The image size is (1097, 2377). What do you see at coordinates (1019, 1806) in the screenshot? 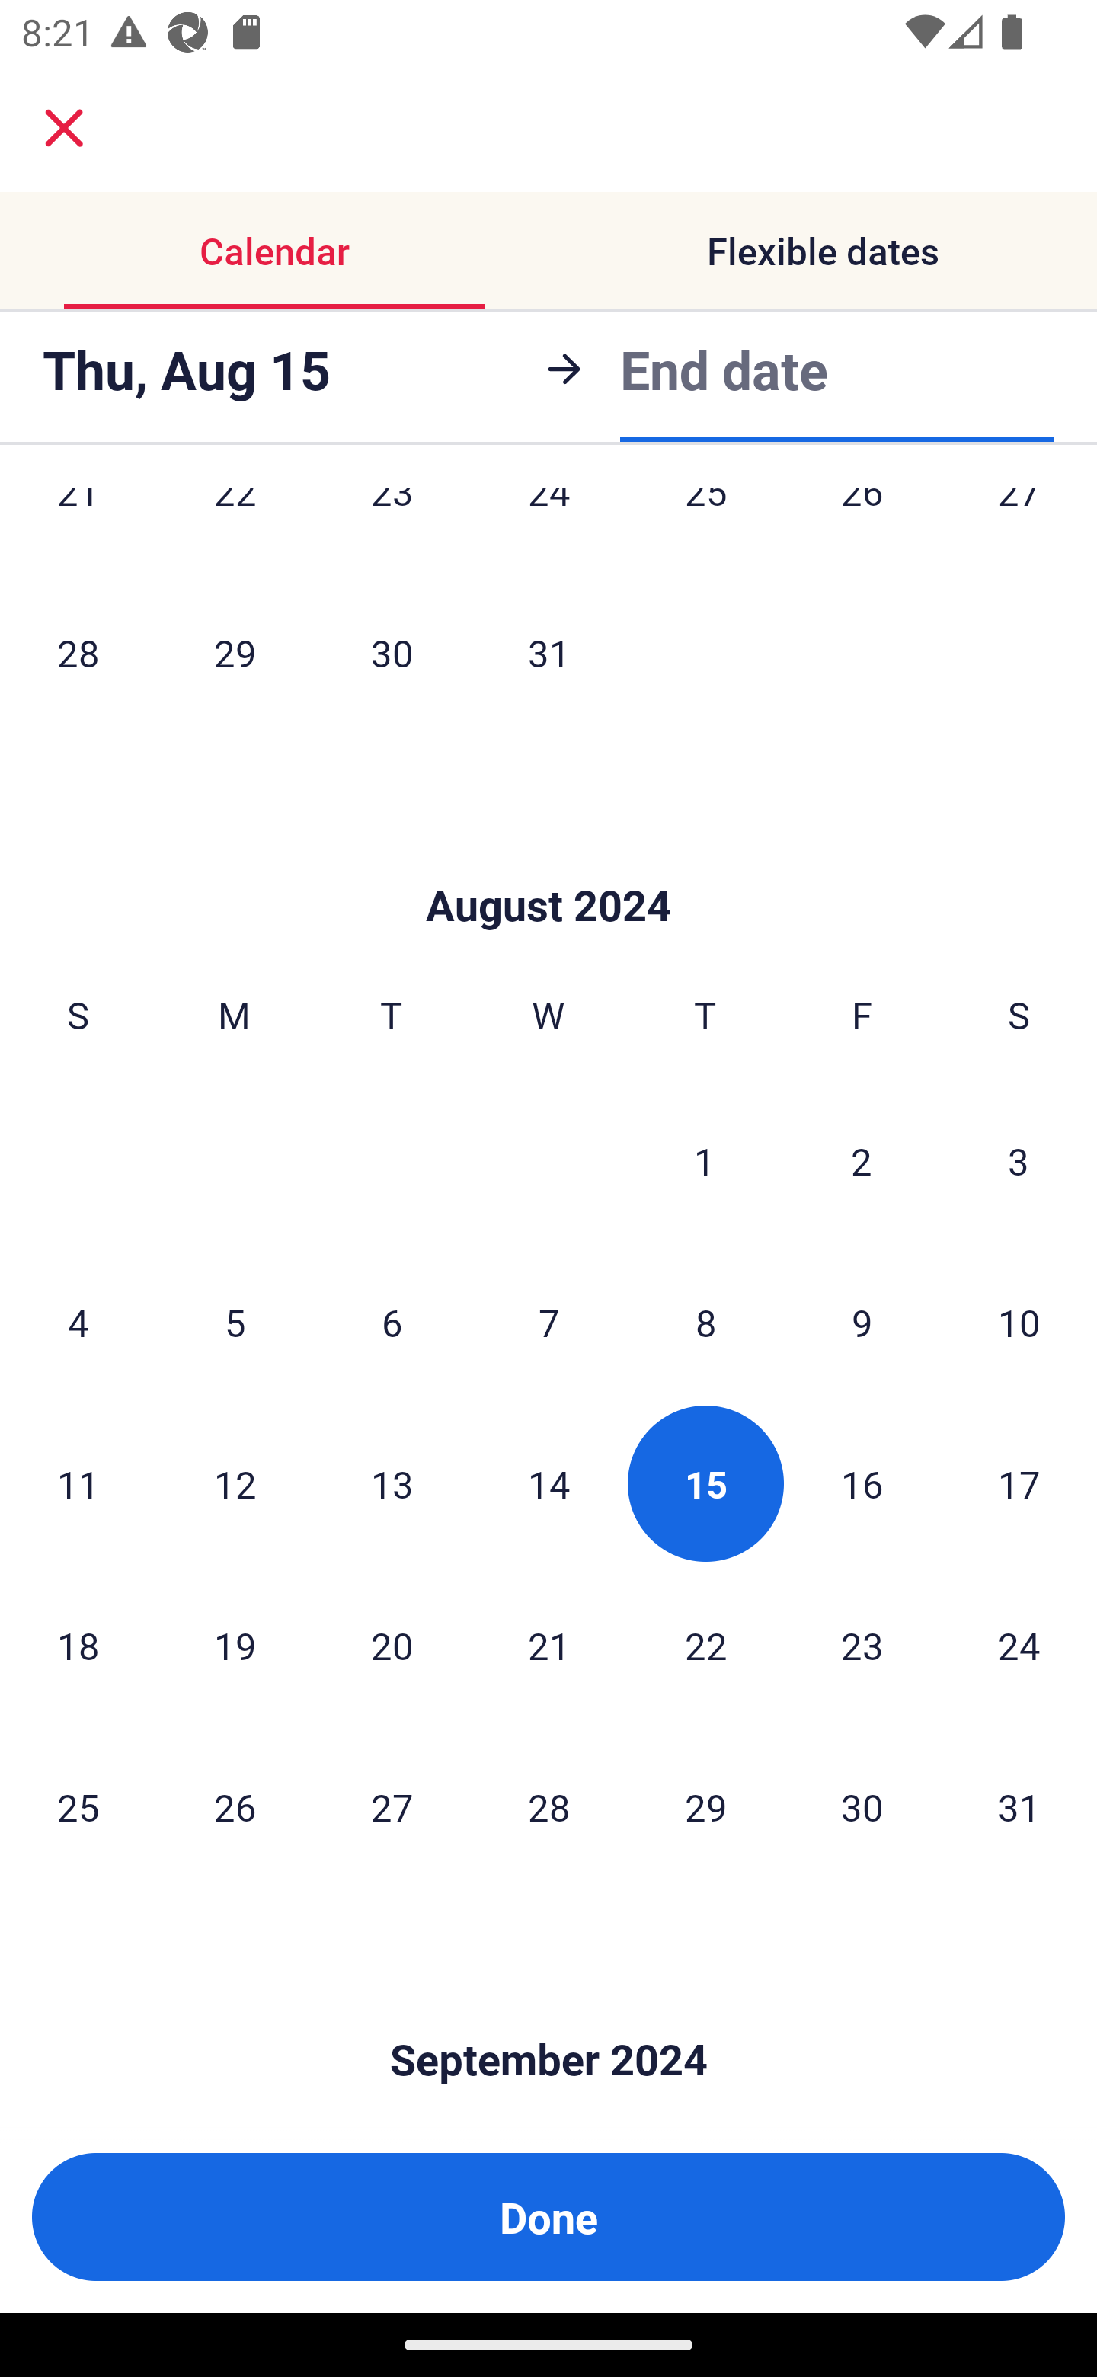
I see `31 Saturday, August 31, 2024` at bounding box center [1019, 1806].